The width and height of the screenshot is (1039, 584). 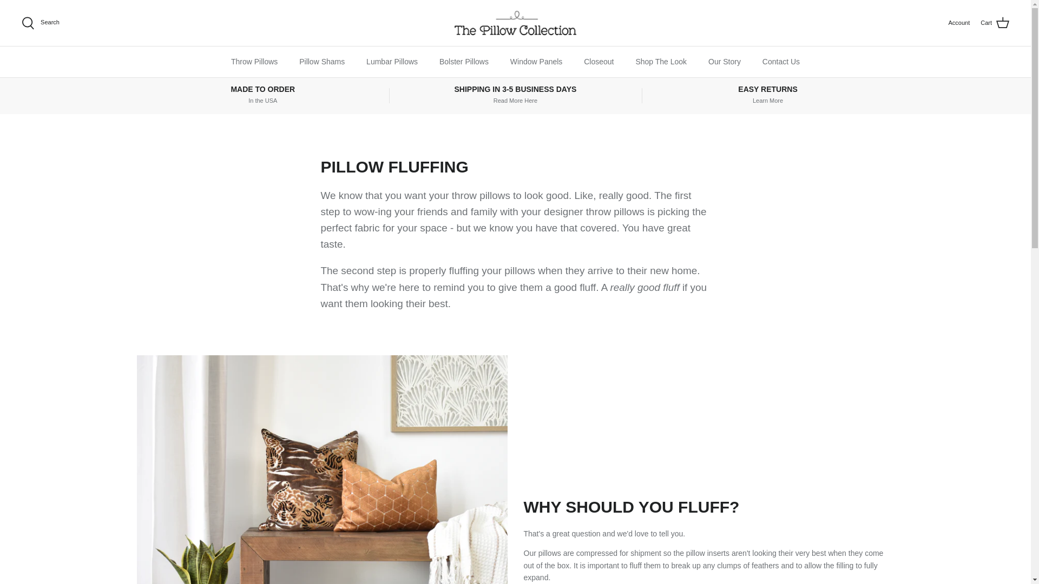 I want to click on Cart, so click(x=995, y=23).